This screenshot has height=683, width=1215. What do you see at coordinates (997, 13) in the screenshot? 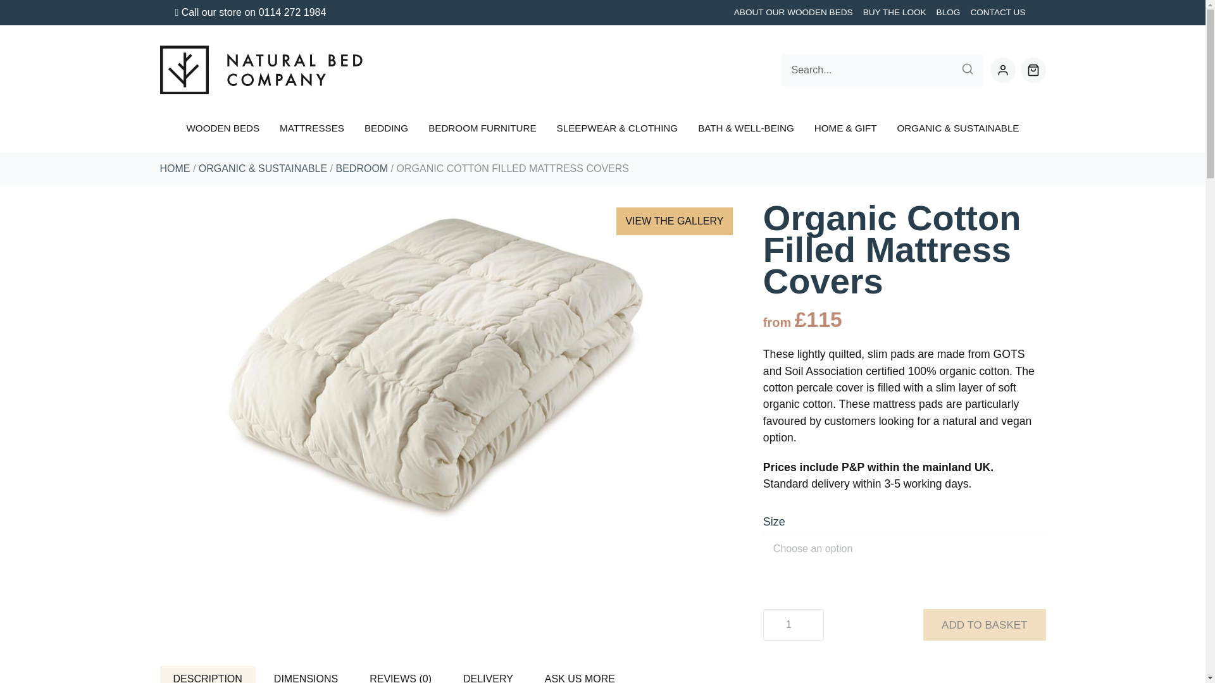
I see `CONTACT US` at bounding box center [997, 13].